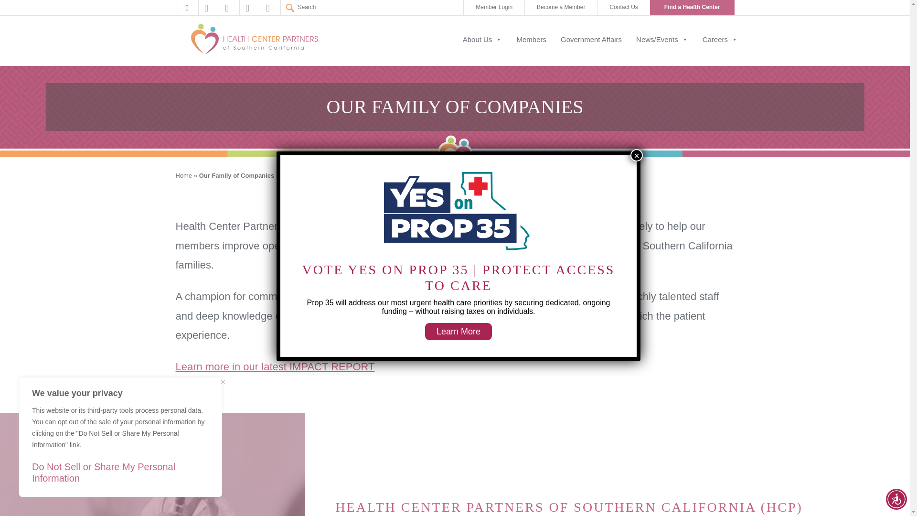 Image resolution: width=917 pixels, height=516 pixels. I want to click on About Us, so click(482, 50).